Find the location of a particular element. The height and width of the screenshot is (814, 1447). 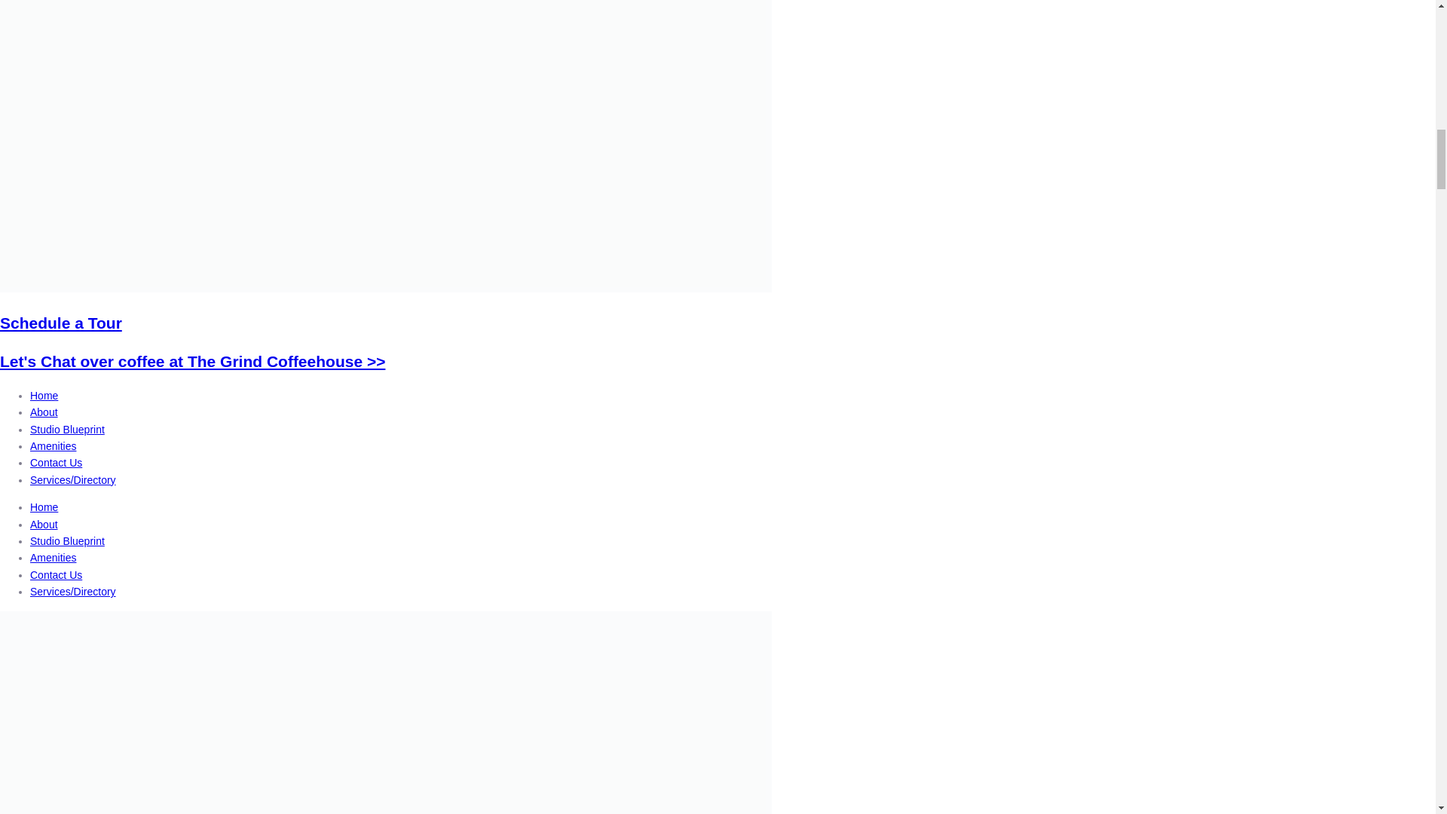

About is located at coordinates (44, 525).